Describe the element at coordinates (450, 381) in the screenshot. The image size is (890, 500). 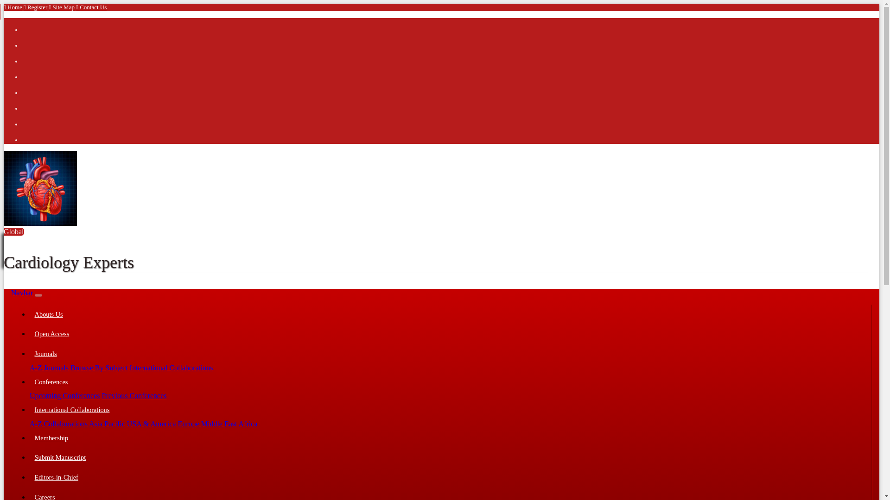
I see `Conferences` at that location.